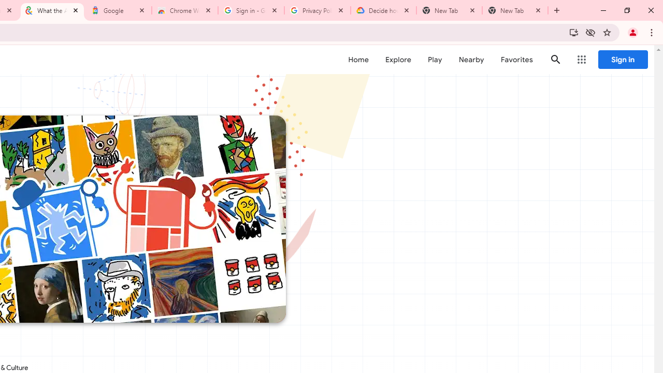 This screenshot has height=373, width=663. What do you see at coordinates (607, 32) in the screenshot?
I see `Bookmark this tab` at bounding box center [607, 32].